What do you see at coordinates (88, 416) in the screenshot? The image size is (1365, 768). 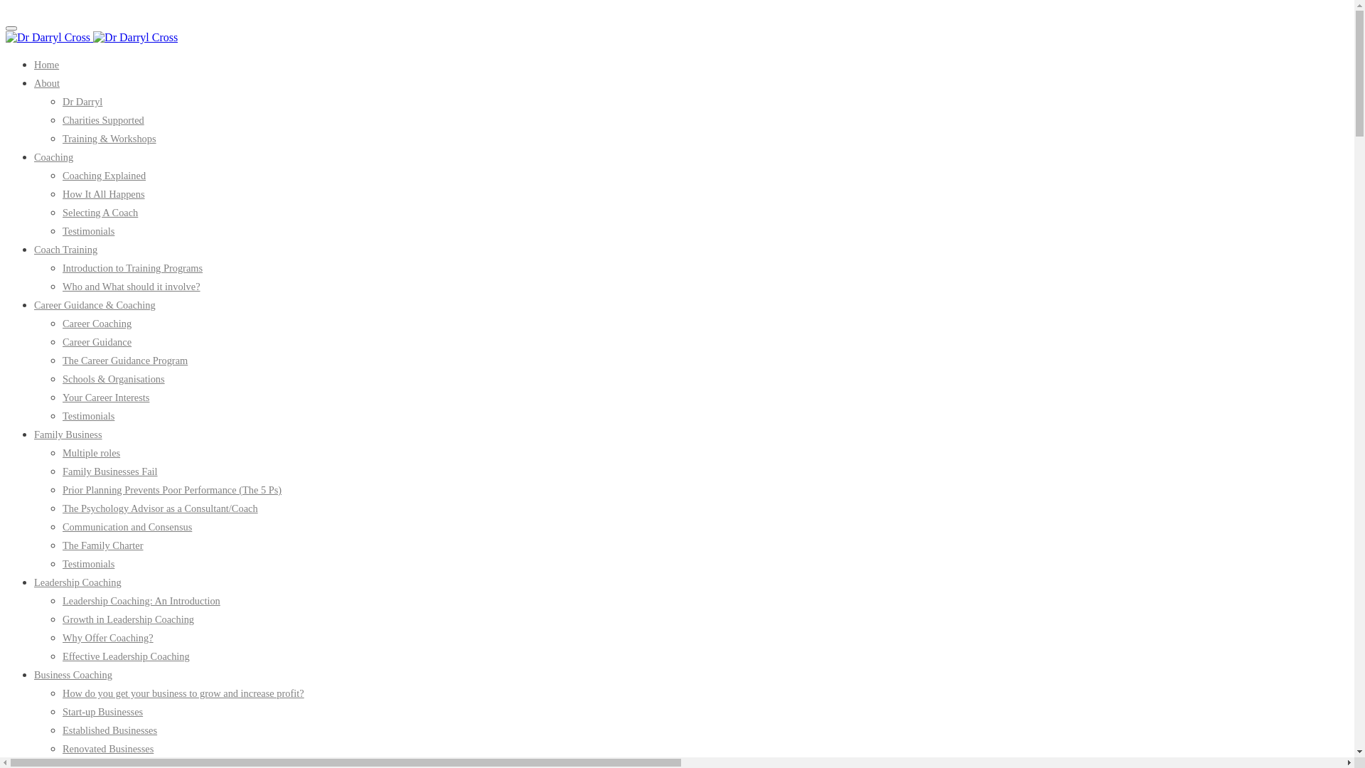 I see `Testimonials` at bounding box center [88, 416].